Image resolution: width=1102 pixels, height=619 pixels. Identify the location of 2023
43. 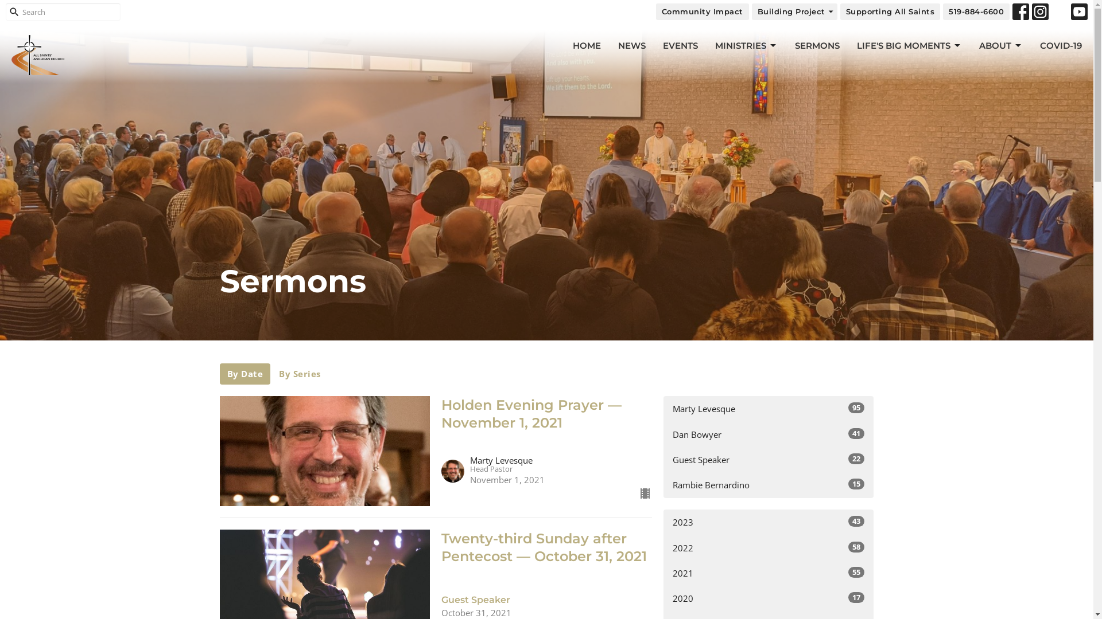
(769, 523).